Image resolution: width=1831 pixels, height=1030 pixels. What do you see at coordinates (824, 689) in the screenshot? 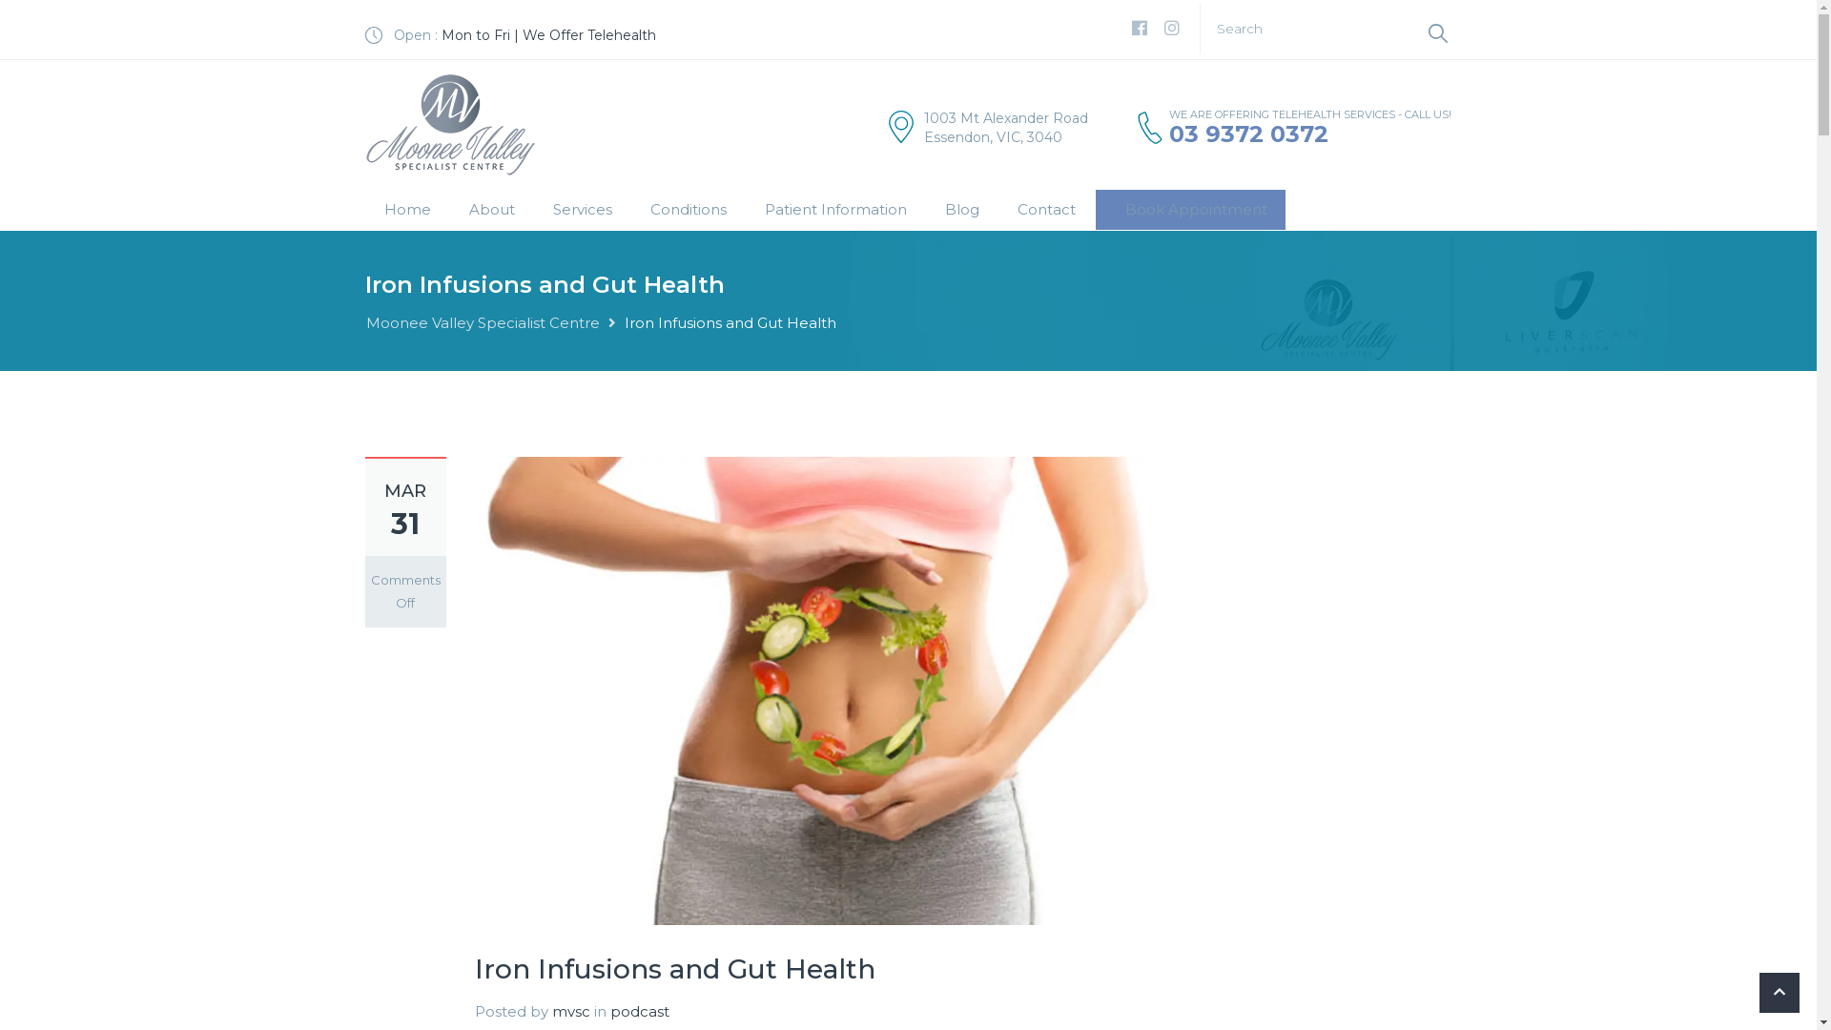
I see `Iron Infusions and Gut Health` at bounding box center [824, 689].